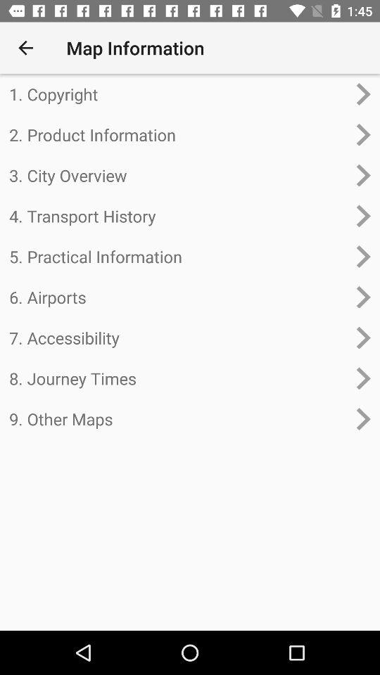  I want to click on click the icon below 5. practical information item, so click(179, 297).